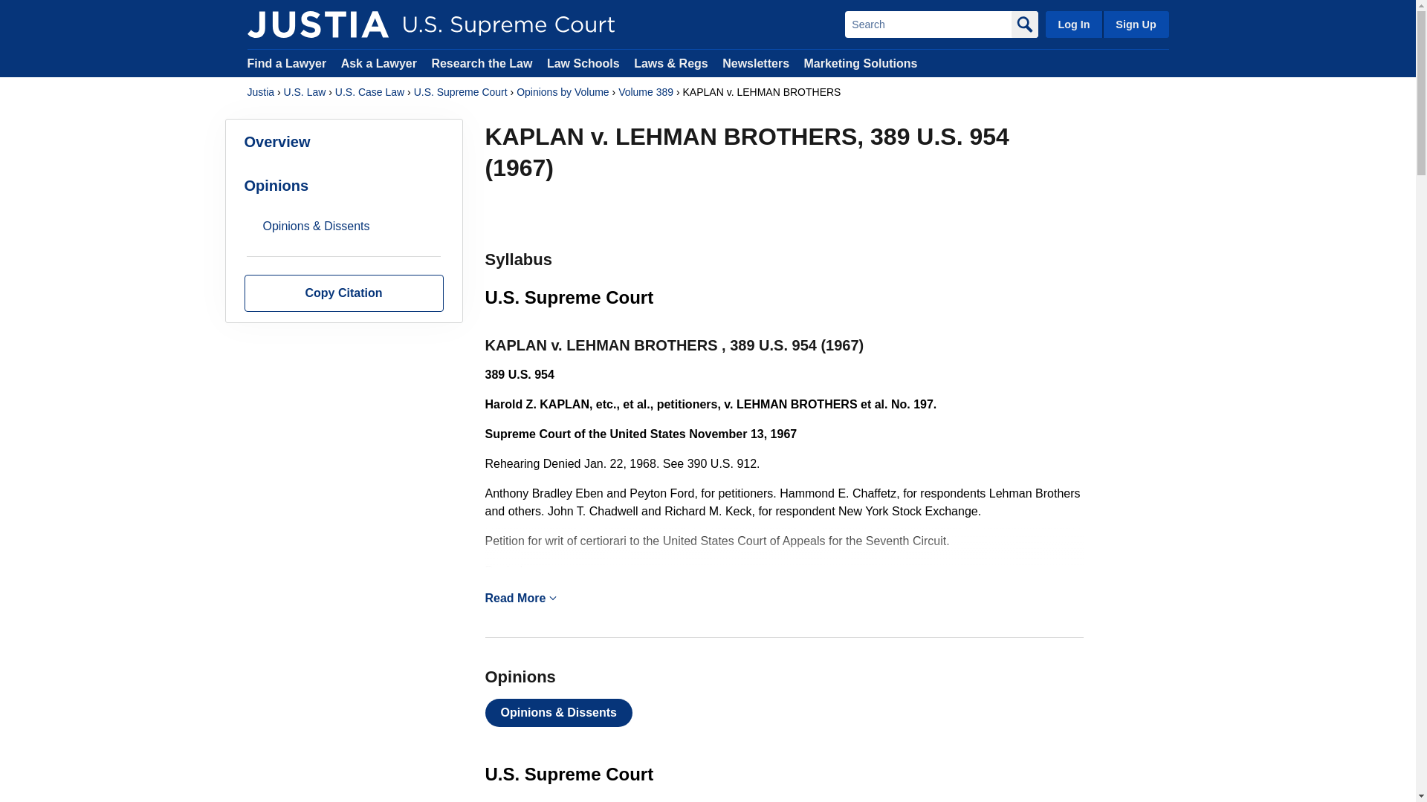  What do you see at coordinates (583, 62) in the screenshot?
I see `Law Schools` at bounding box center [583, 62].